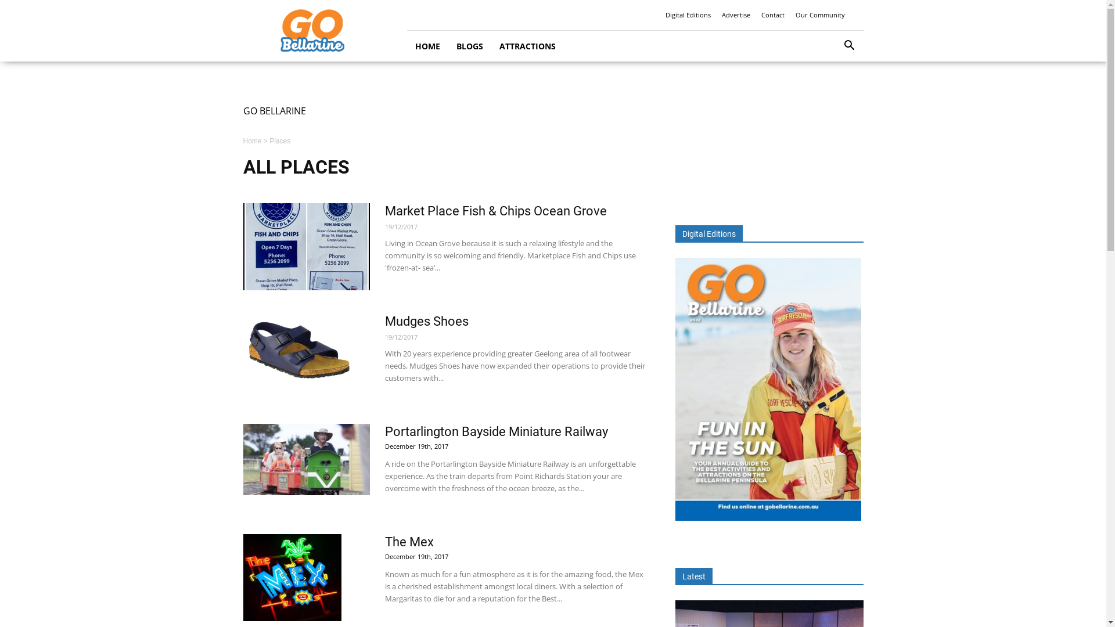 The width and height of the screenshot is (1115, 627). I want to click on Contact, so click(772, 15).